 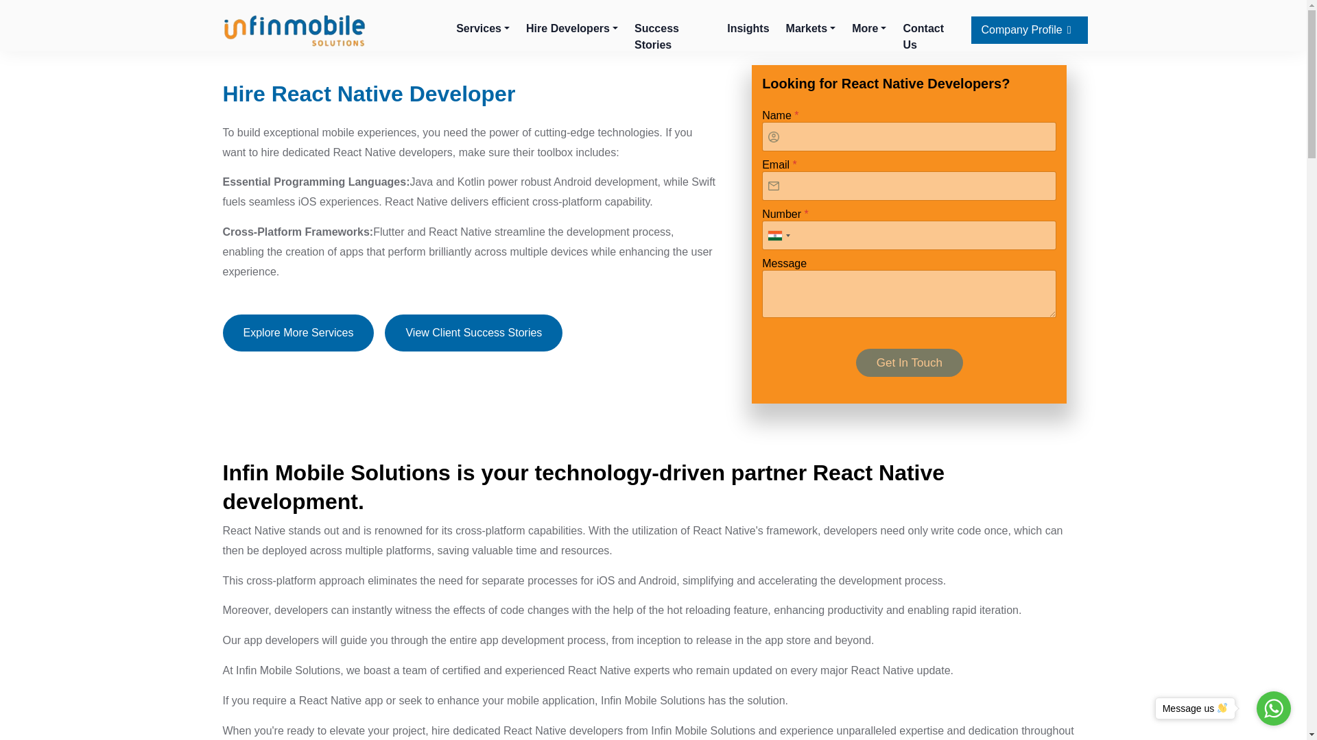 I want to click on Services, so click(x=483, y=29).